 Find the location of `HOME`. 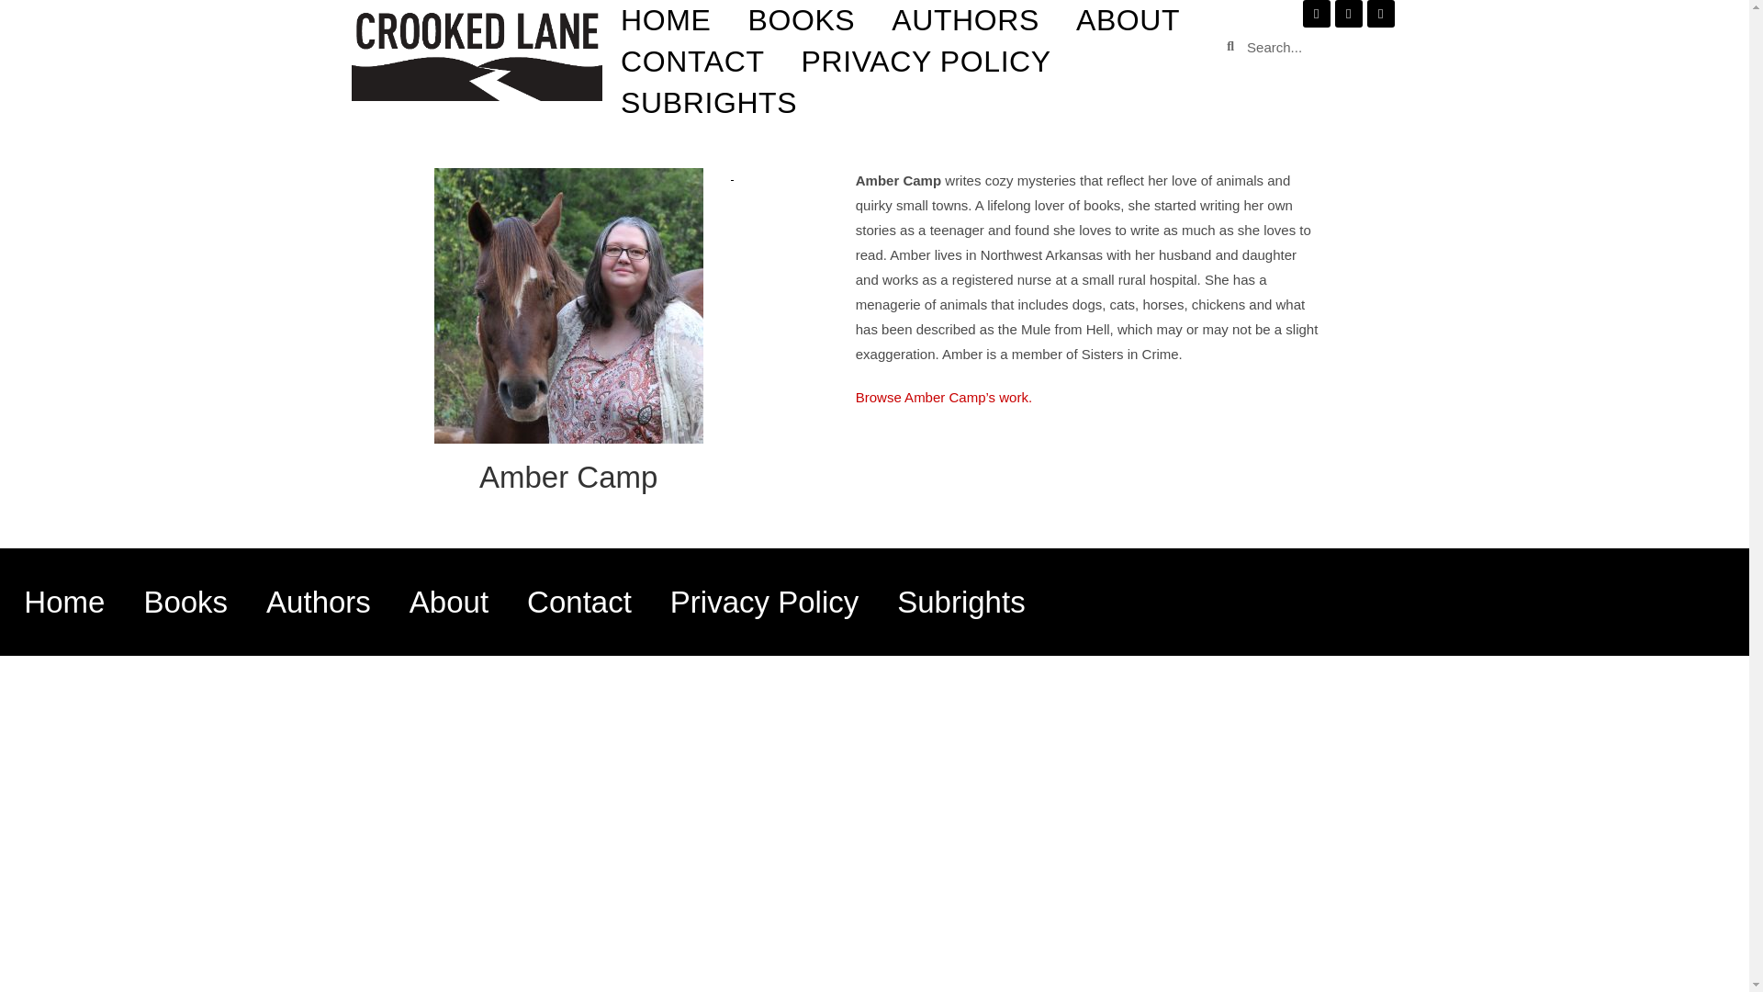

HOME is located at coordinates (666, 20).